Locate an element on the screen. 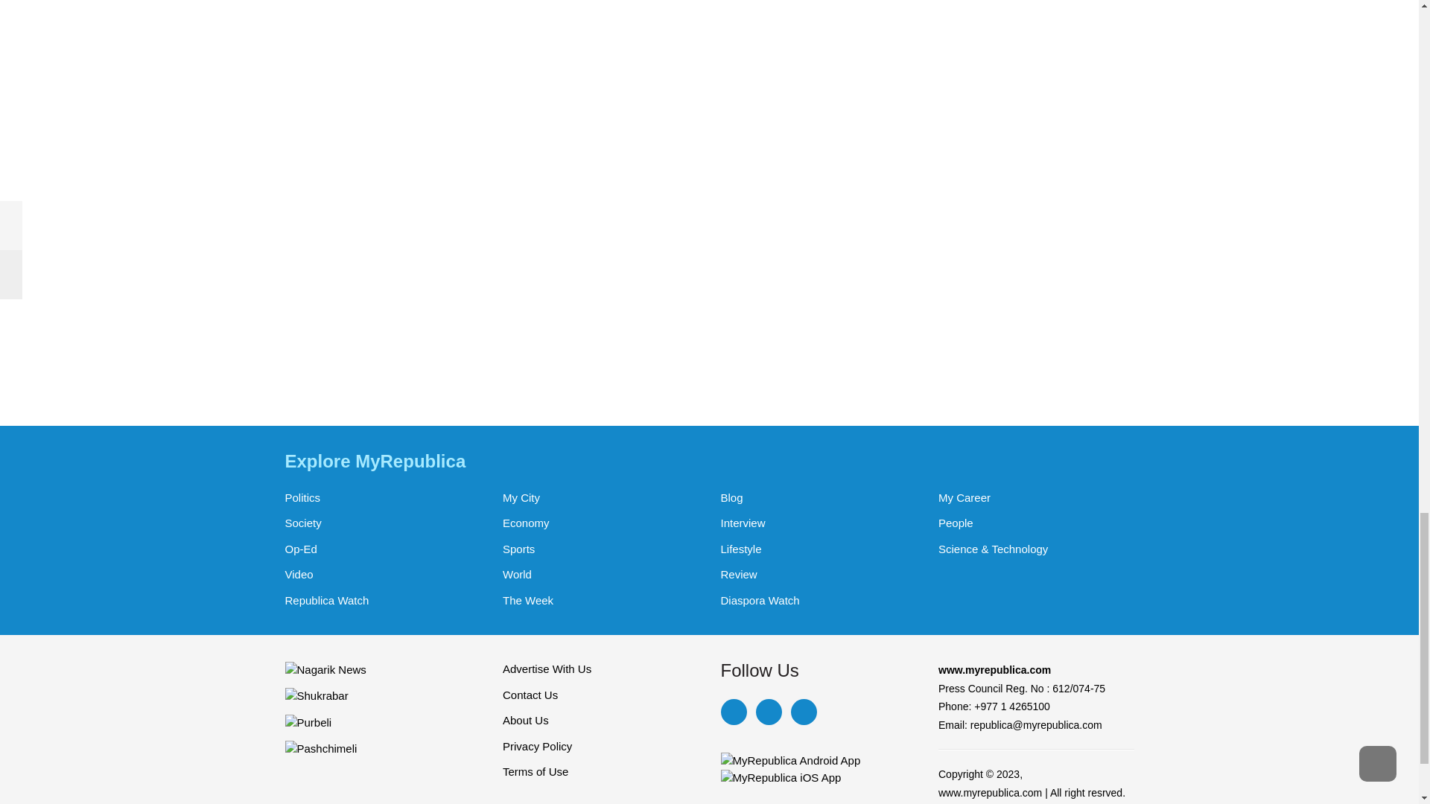 The width and height of the screenshot is (1430, 804). Youtube is located at coordinates (803, 712).